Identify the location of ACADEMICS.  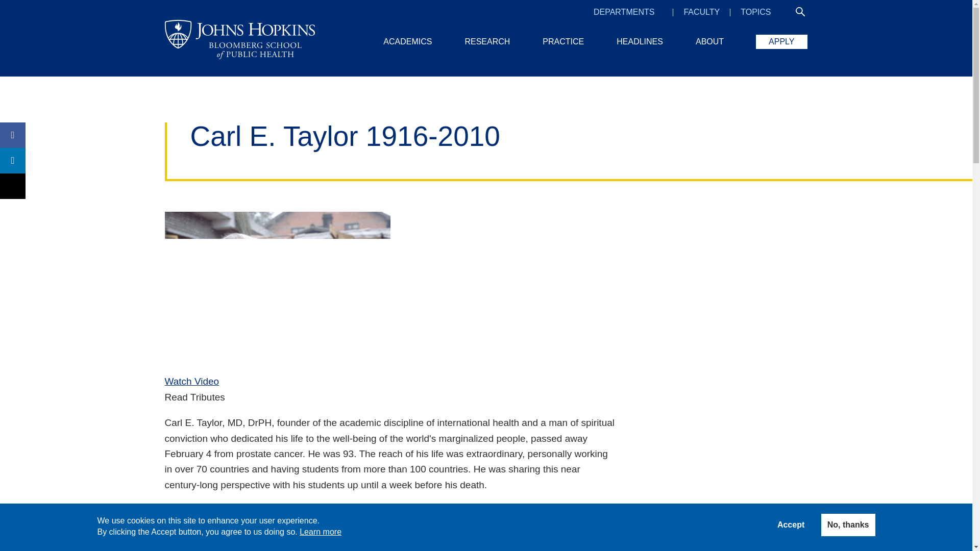
(407, 41).